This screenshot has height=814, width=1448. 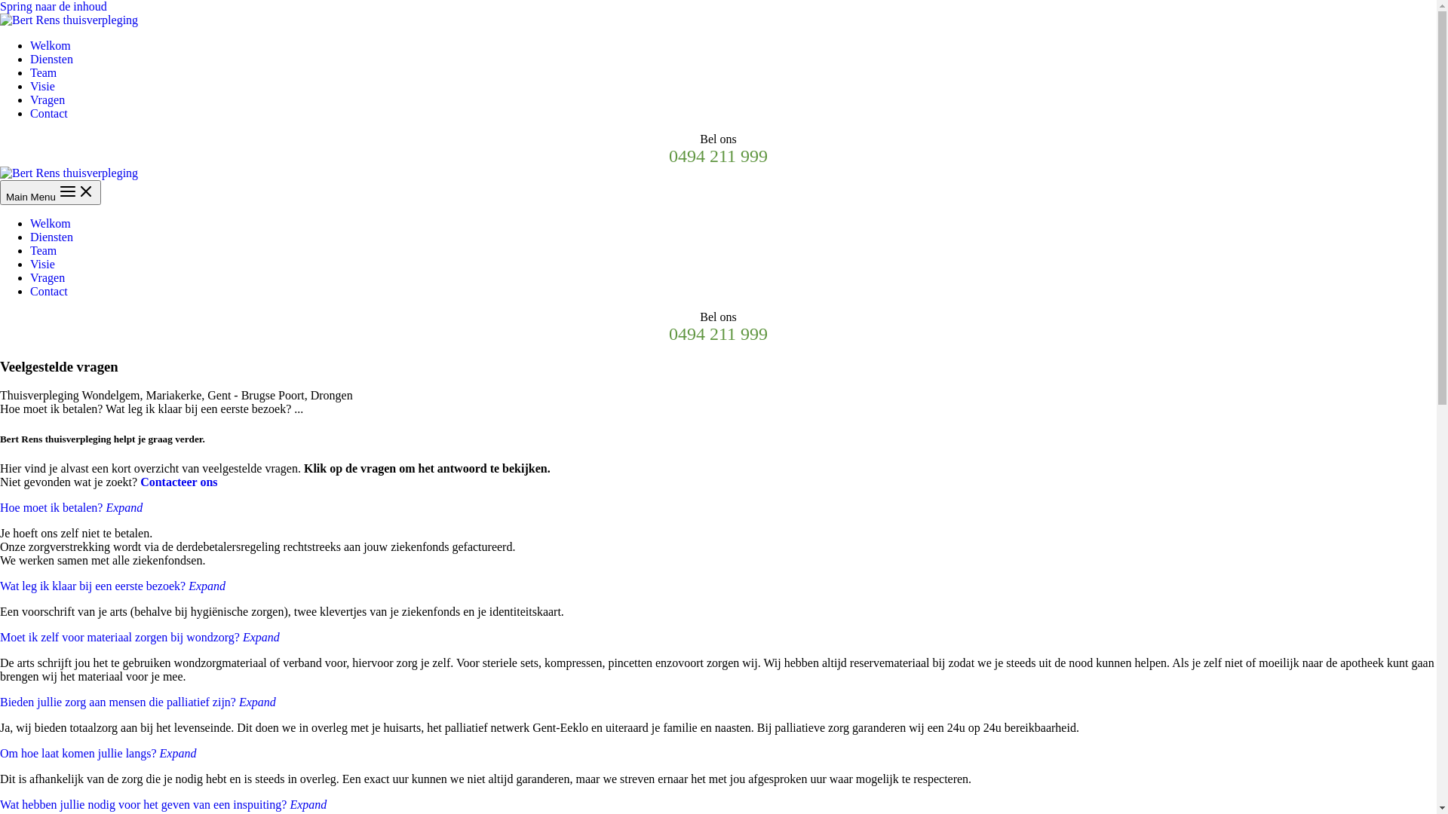 I want to click on Hoe moet ik betalen?, so click(x=51, y=508).